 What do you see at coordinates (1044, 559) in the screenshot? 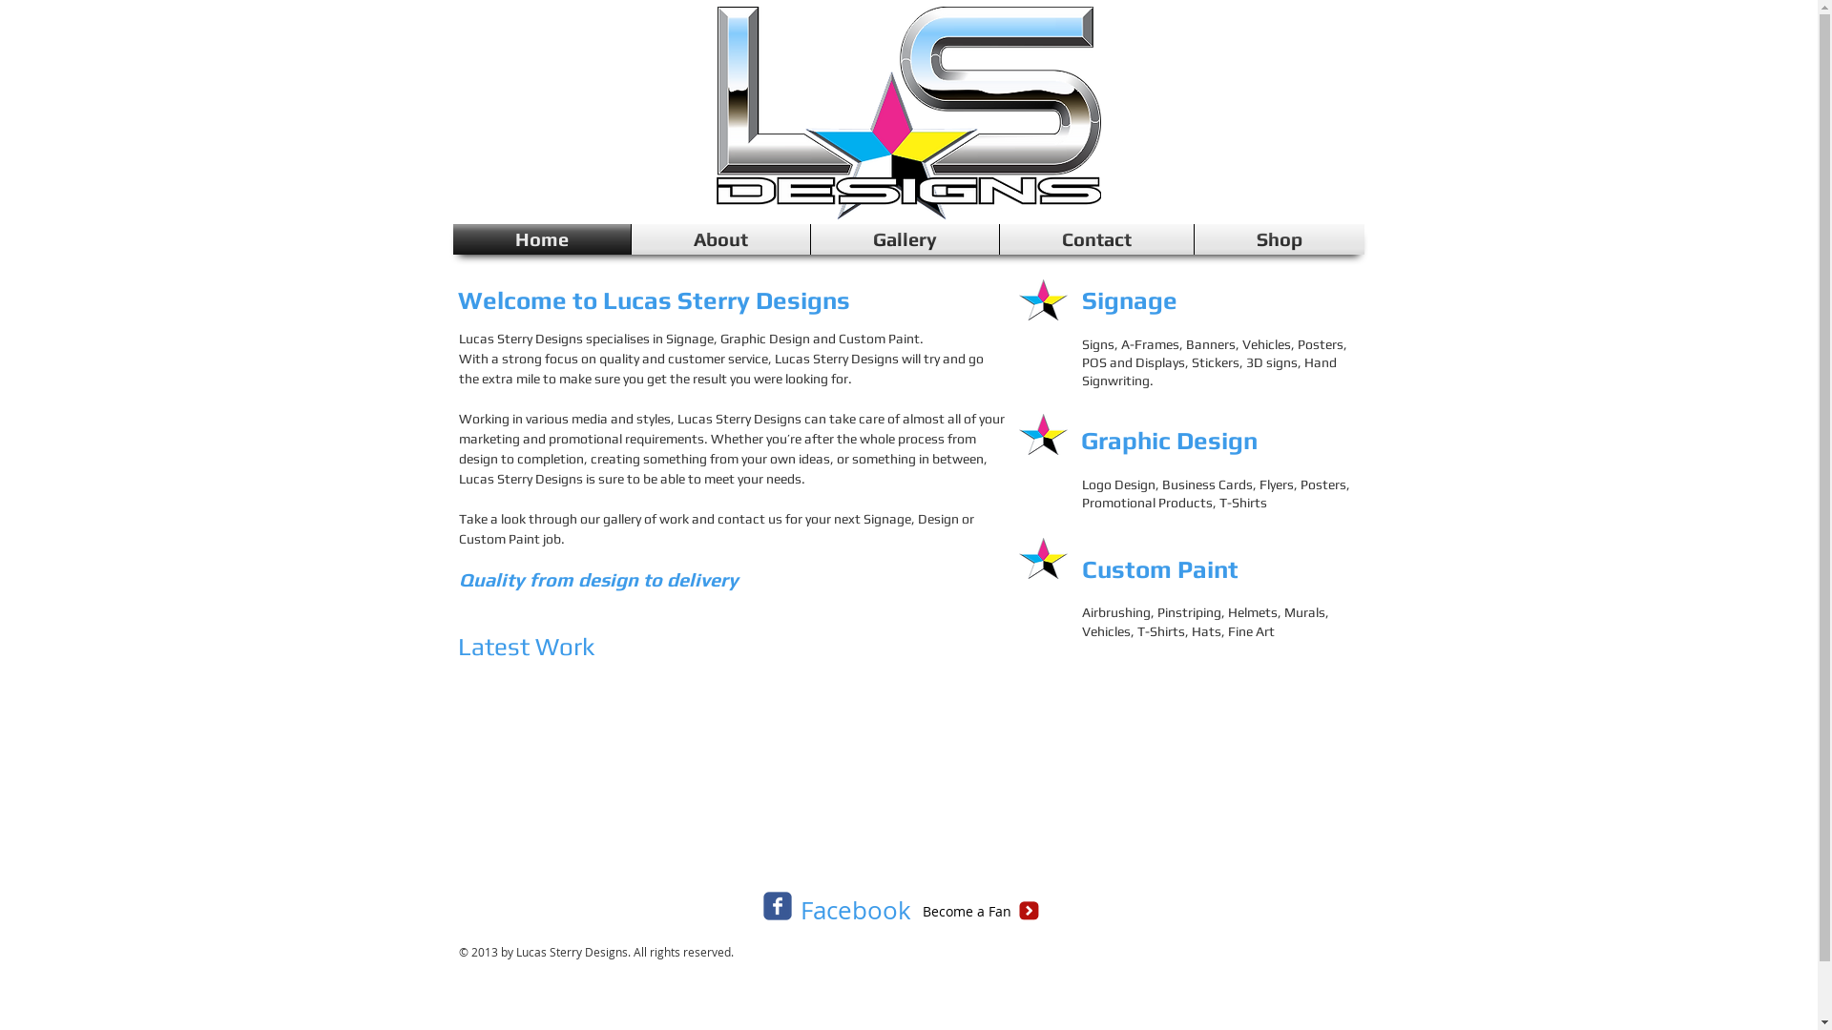
I see `Star.png` at bounding box center [1044, 559].